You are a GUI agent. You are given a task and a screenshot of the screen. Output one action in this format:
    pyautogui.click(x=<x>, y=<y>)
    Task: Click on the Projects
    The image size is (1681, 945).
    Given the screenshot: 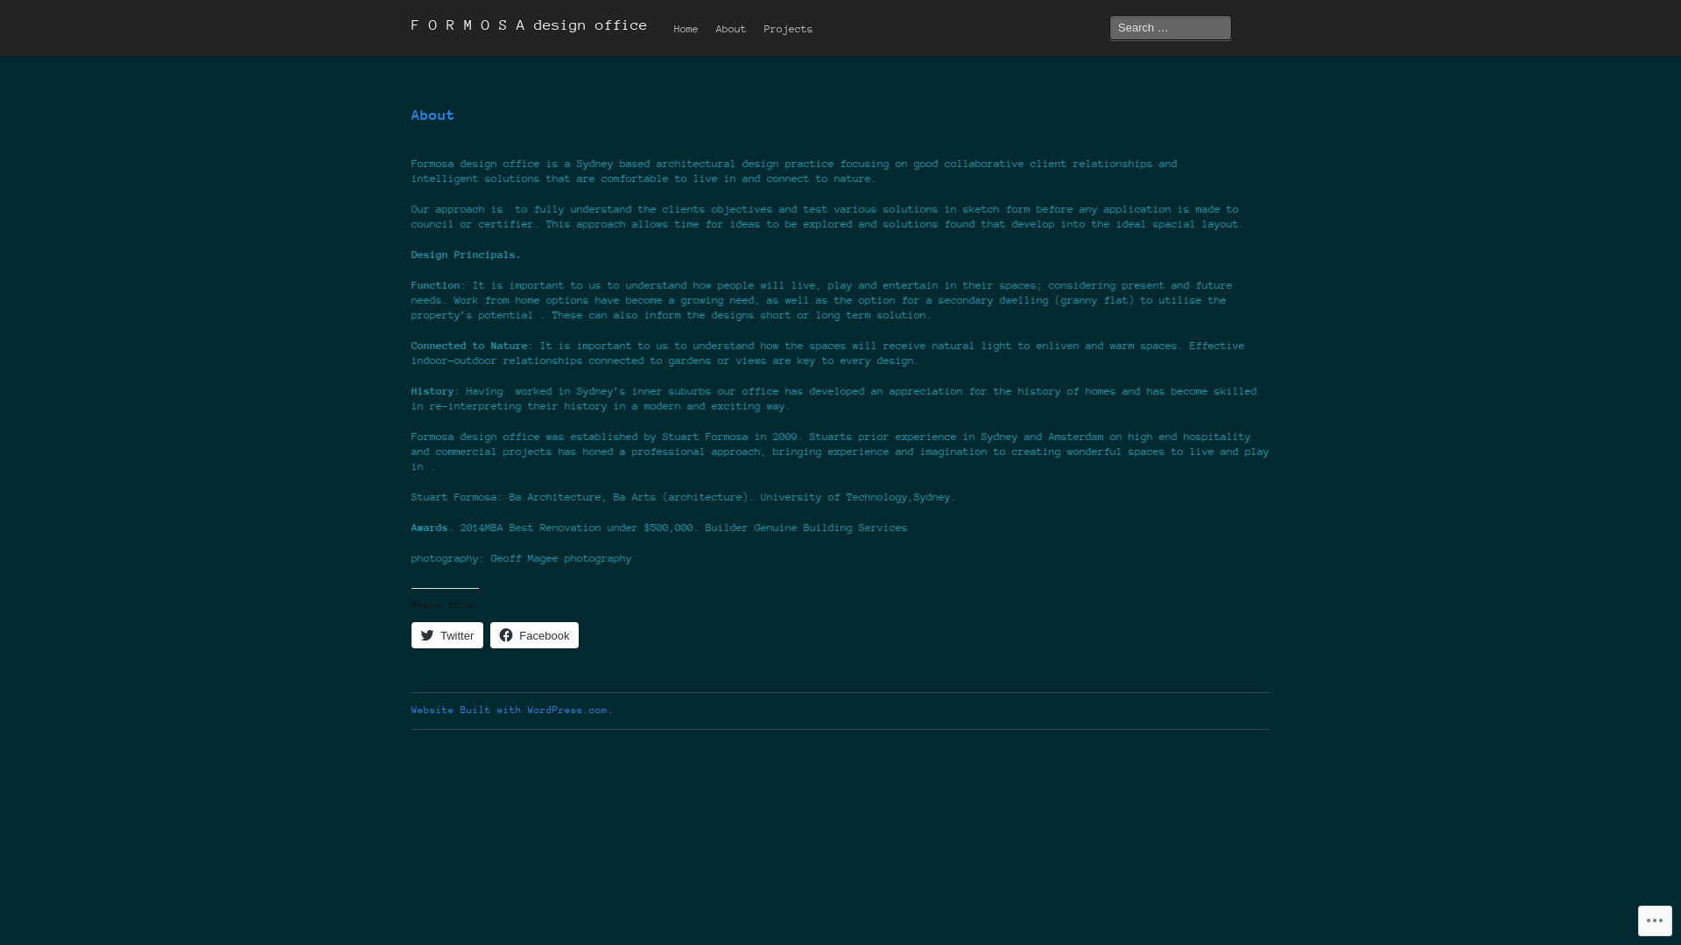 What is the action you would take?
    pyautogui.click(x=789, y=30)
    